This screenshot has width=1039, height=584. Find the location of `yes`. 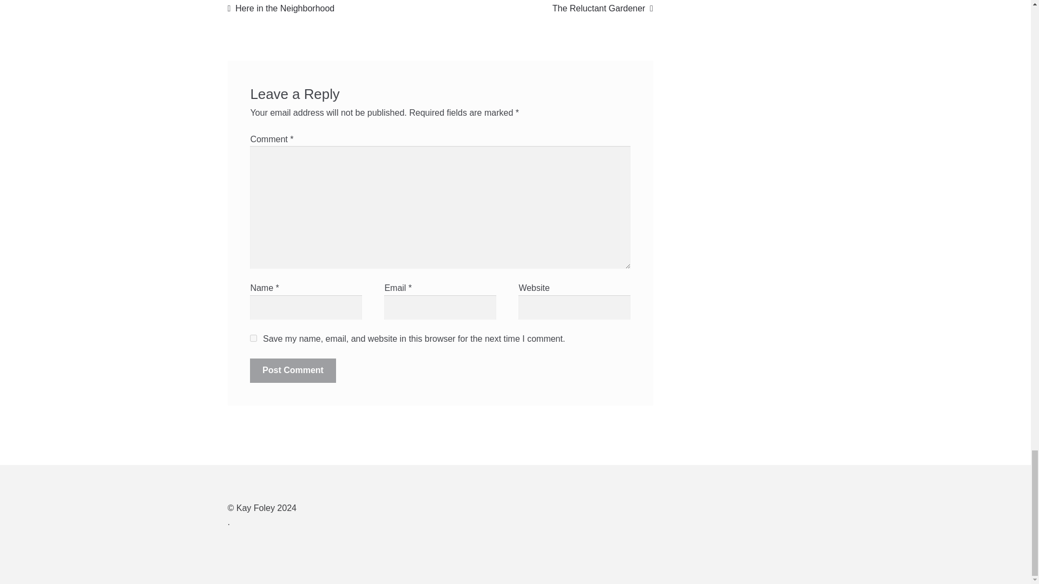

yes is located at coordinates (293, 370).